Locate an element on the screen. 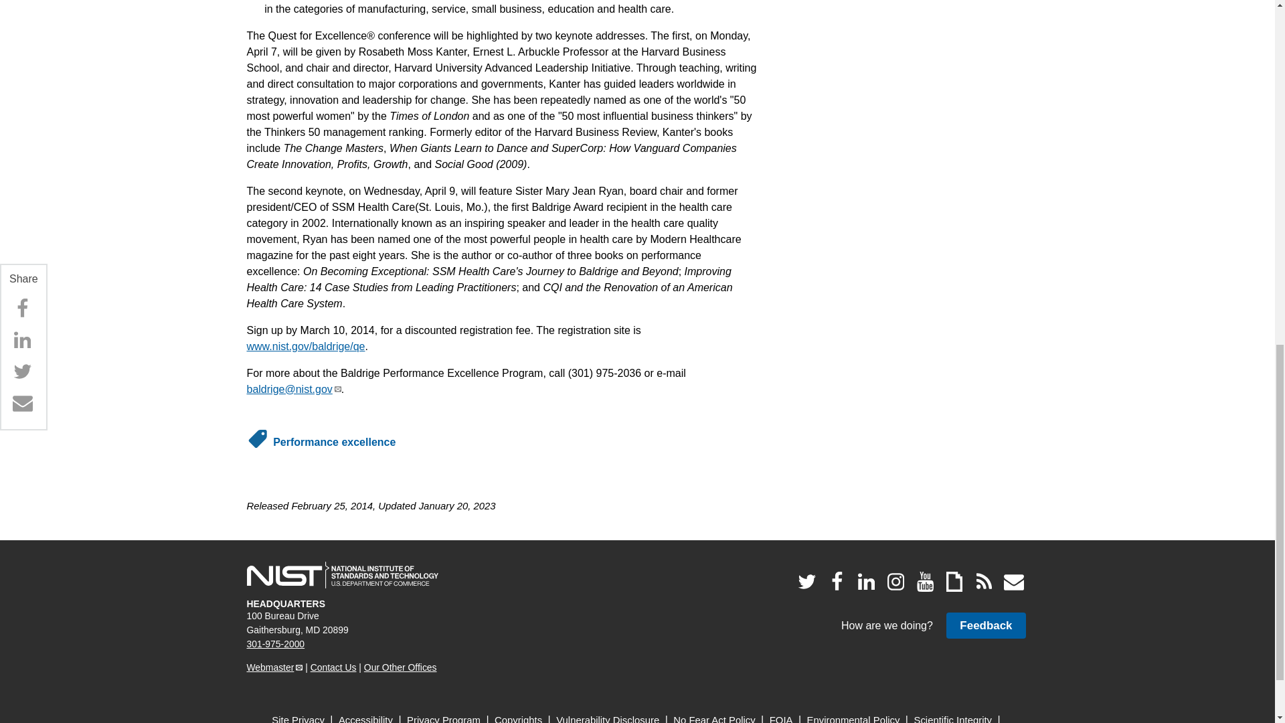  Our Other Offices is located at coordinates (400, 667).